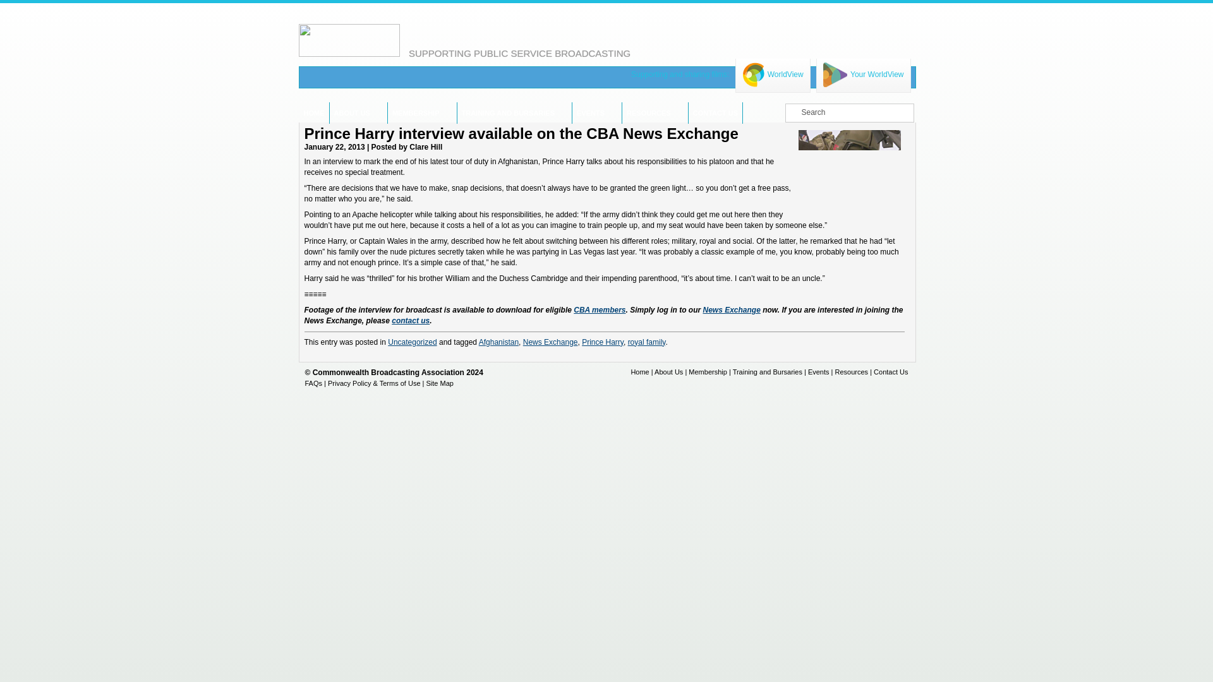 The width and height of the screenshot is (1213, 682). Describe the element at coordinates (509, 112) in the screenshot. I see `TRAINING AND BURSARIES` at that location.